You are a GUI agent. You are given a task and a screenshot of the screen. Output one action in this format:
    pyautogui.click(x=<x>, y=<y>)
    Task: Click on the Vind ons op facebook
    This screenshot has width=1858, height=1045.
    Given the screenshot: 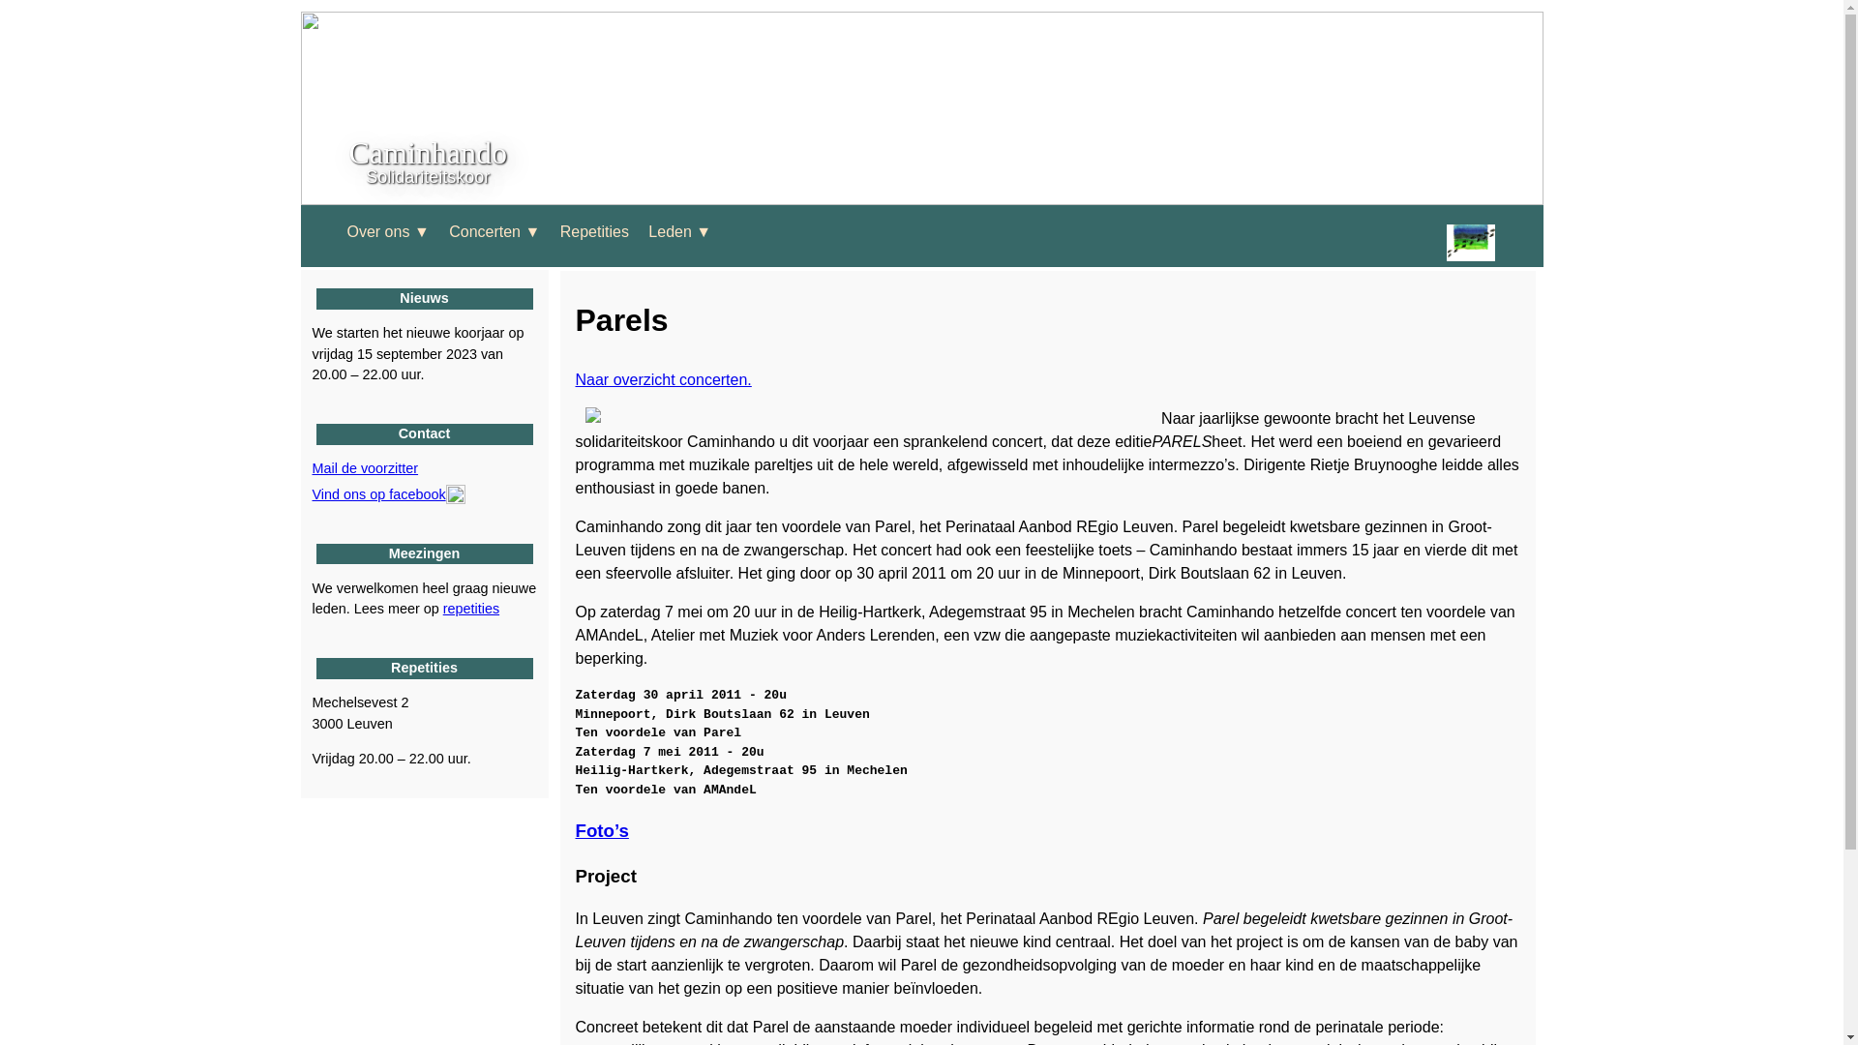 What is the action you would take?
    pyautogui.click(x=388, y=494)
    